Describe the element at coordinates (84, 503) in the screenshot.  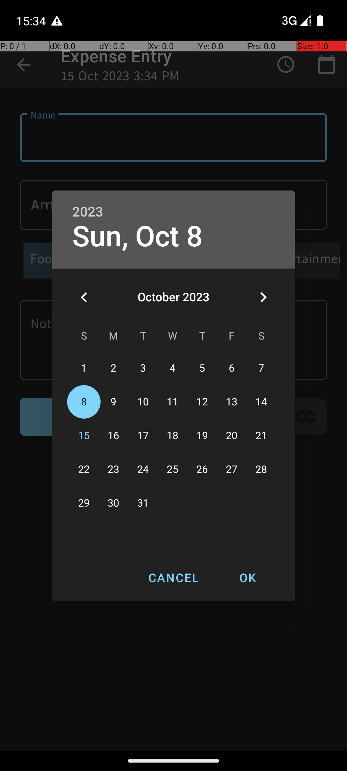
I see `29` at that location.